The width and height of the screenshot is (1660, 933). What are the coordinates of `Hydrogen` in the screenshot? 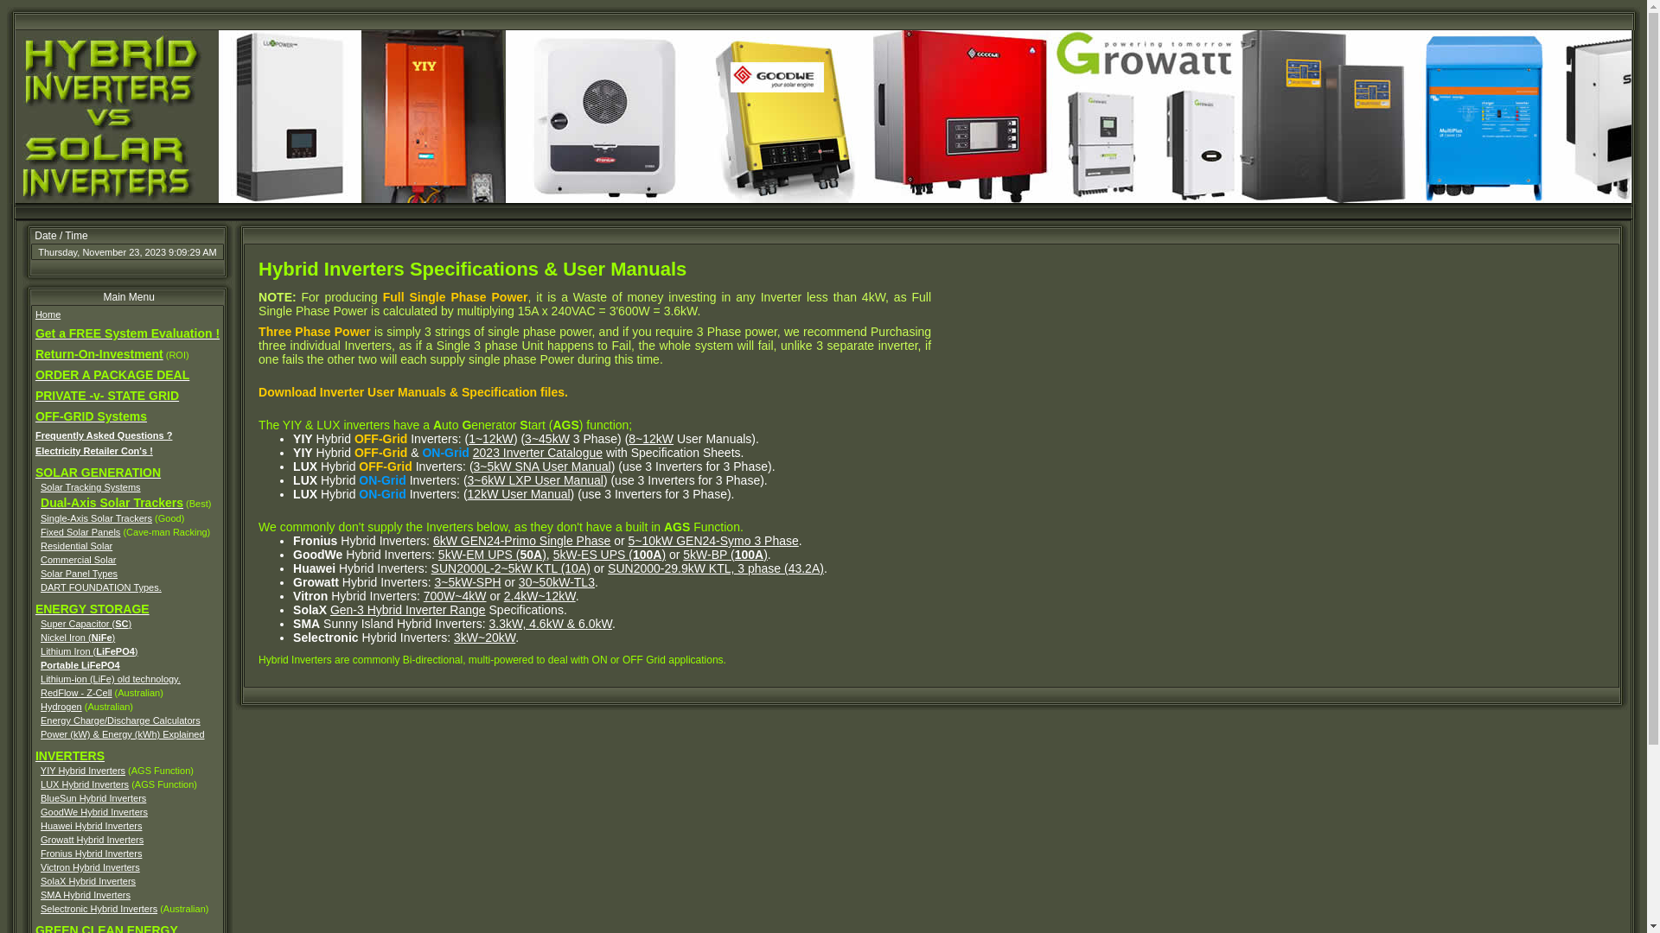 It's located at (61, 707).